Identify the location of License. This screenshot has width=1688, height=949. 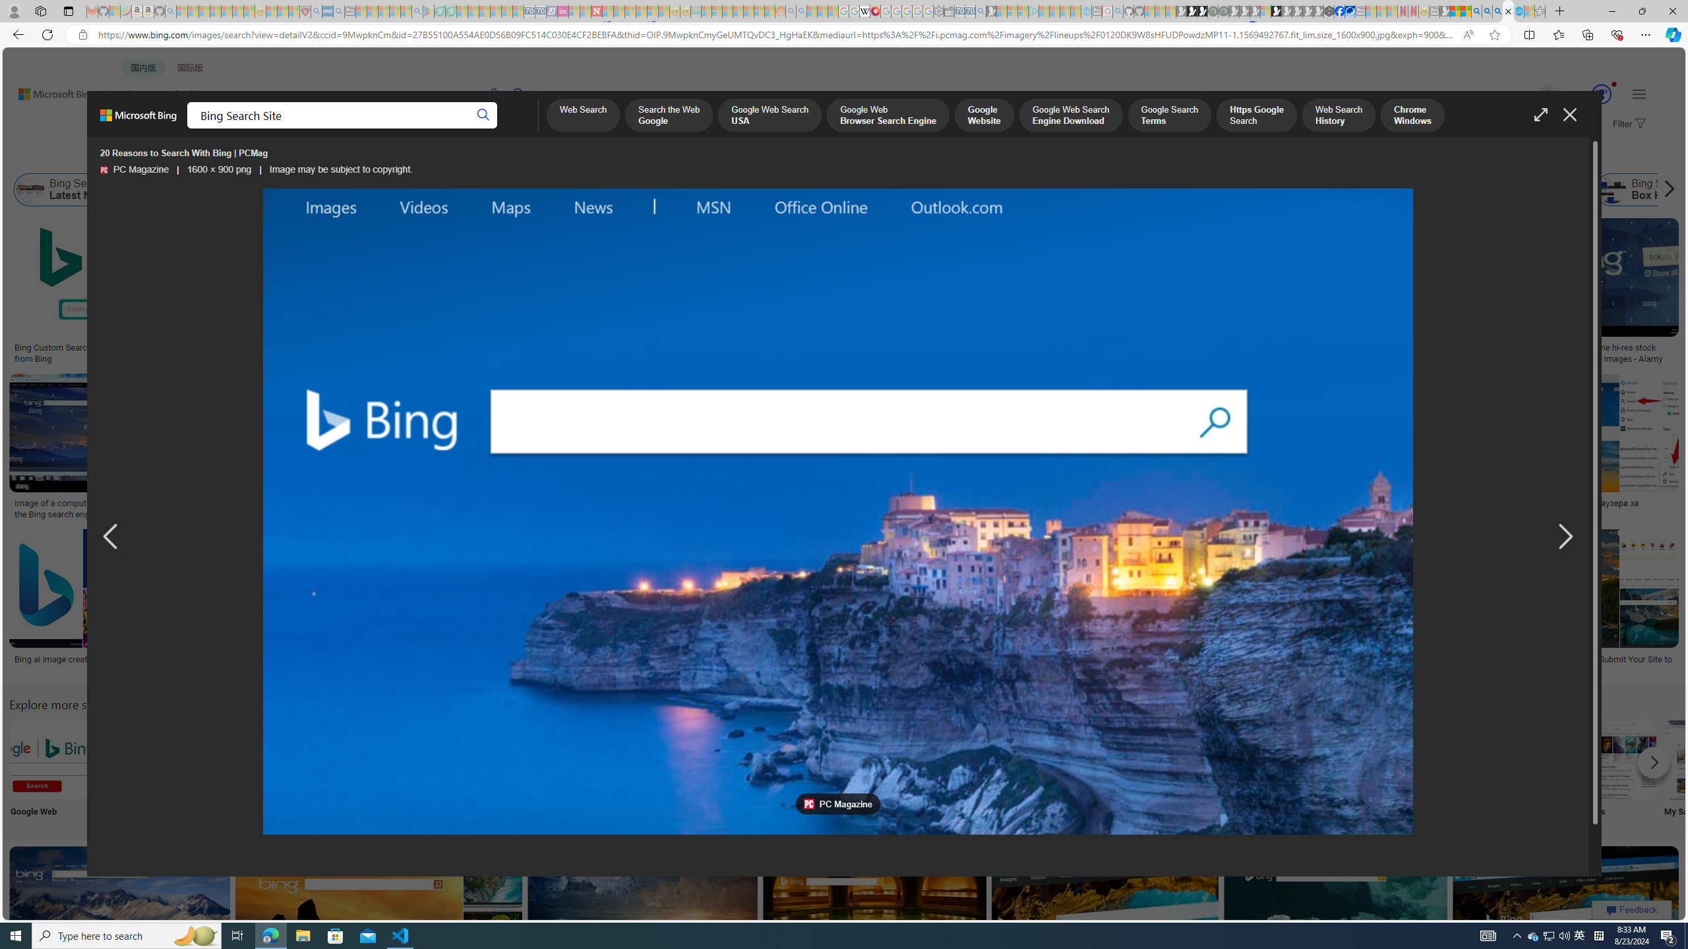
(438, 157).